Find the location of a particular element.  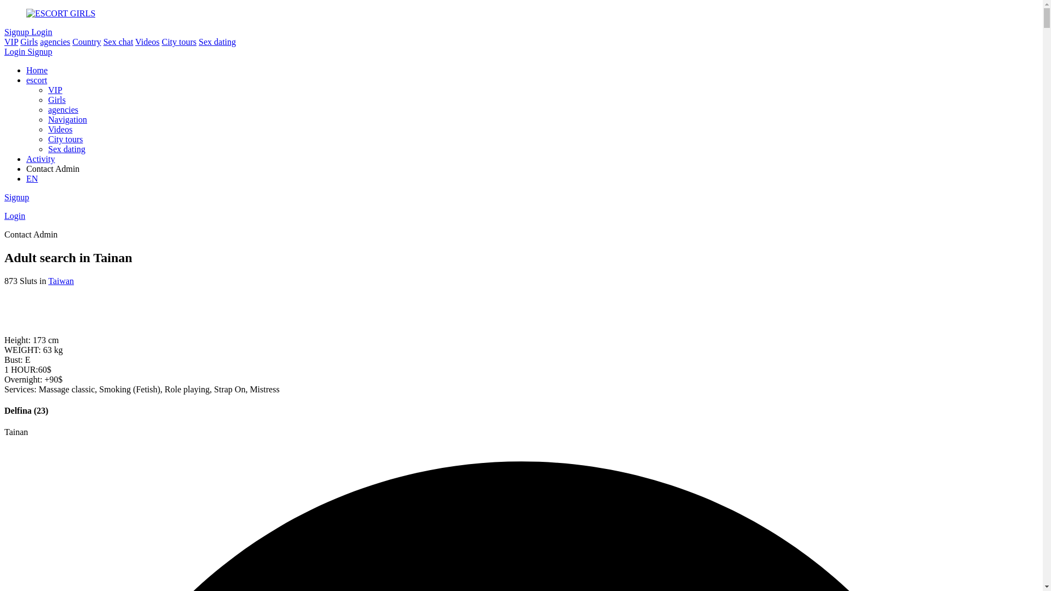

Activity is located at coordinates (41, 159).